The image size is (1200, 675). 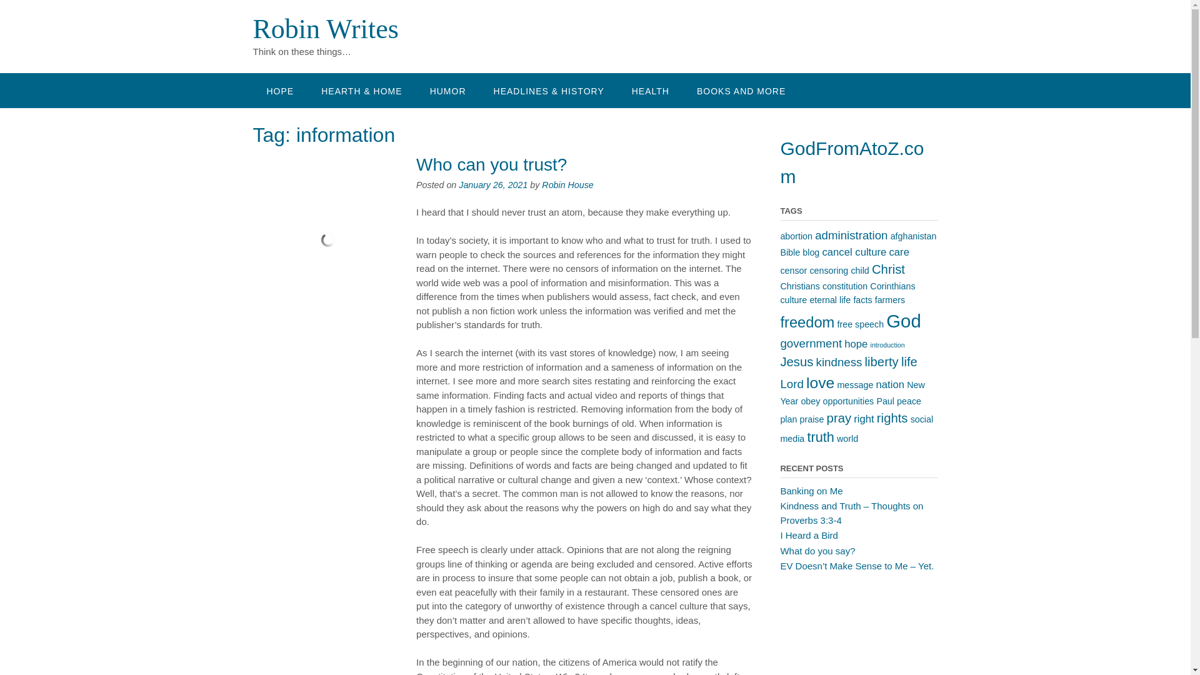 What do you see at coordinates (741, 90) in the screenshot?
I see `BOOKS AND MORE` at bounding box center [741, 90].